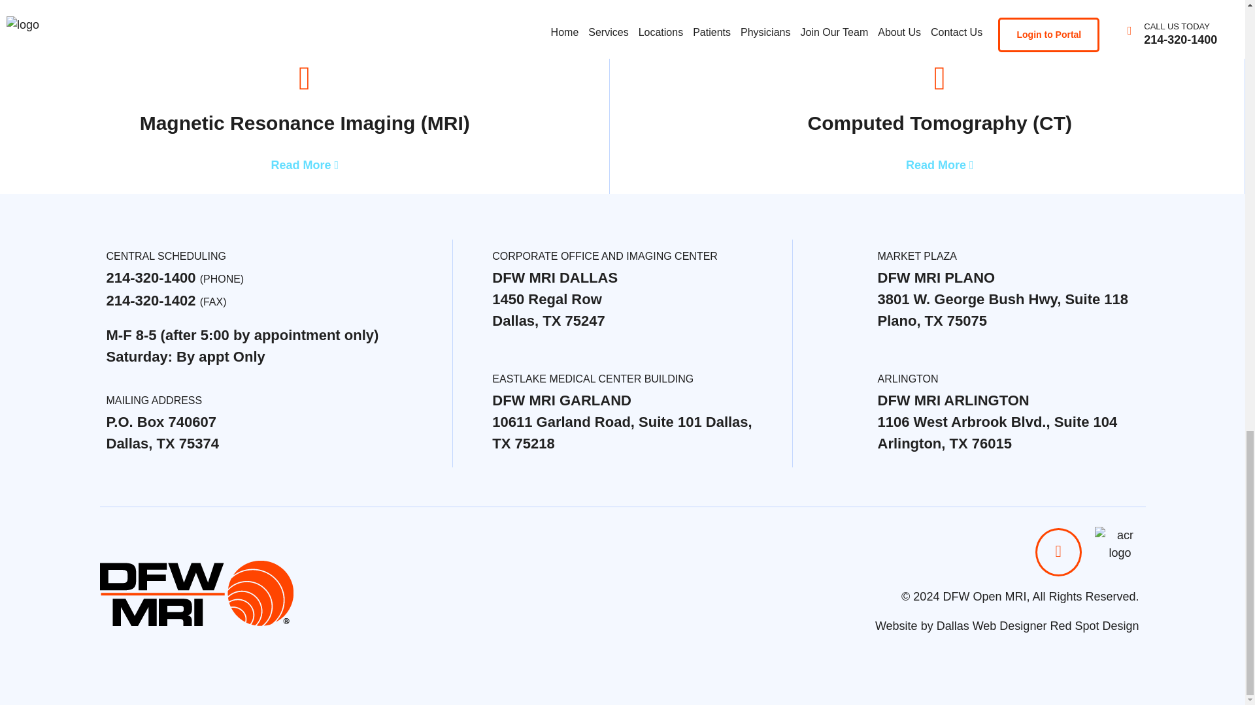 Image resolution: width=1255 pixels, height=705 pixels. I want to click on Read More, so click(305, 165).